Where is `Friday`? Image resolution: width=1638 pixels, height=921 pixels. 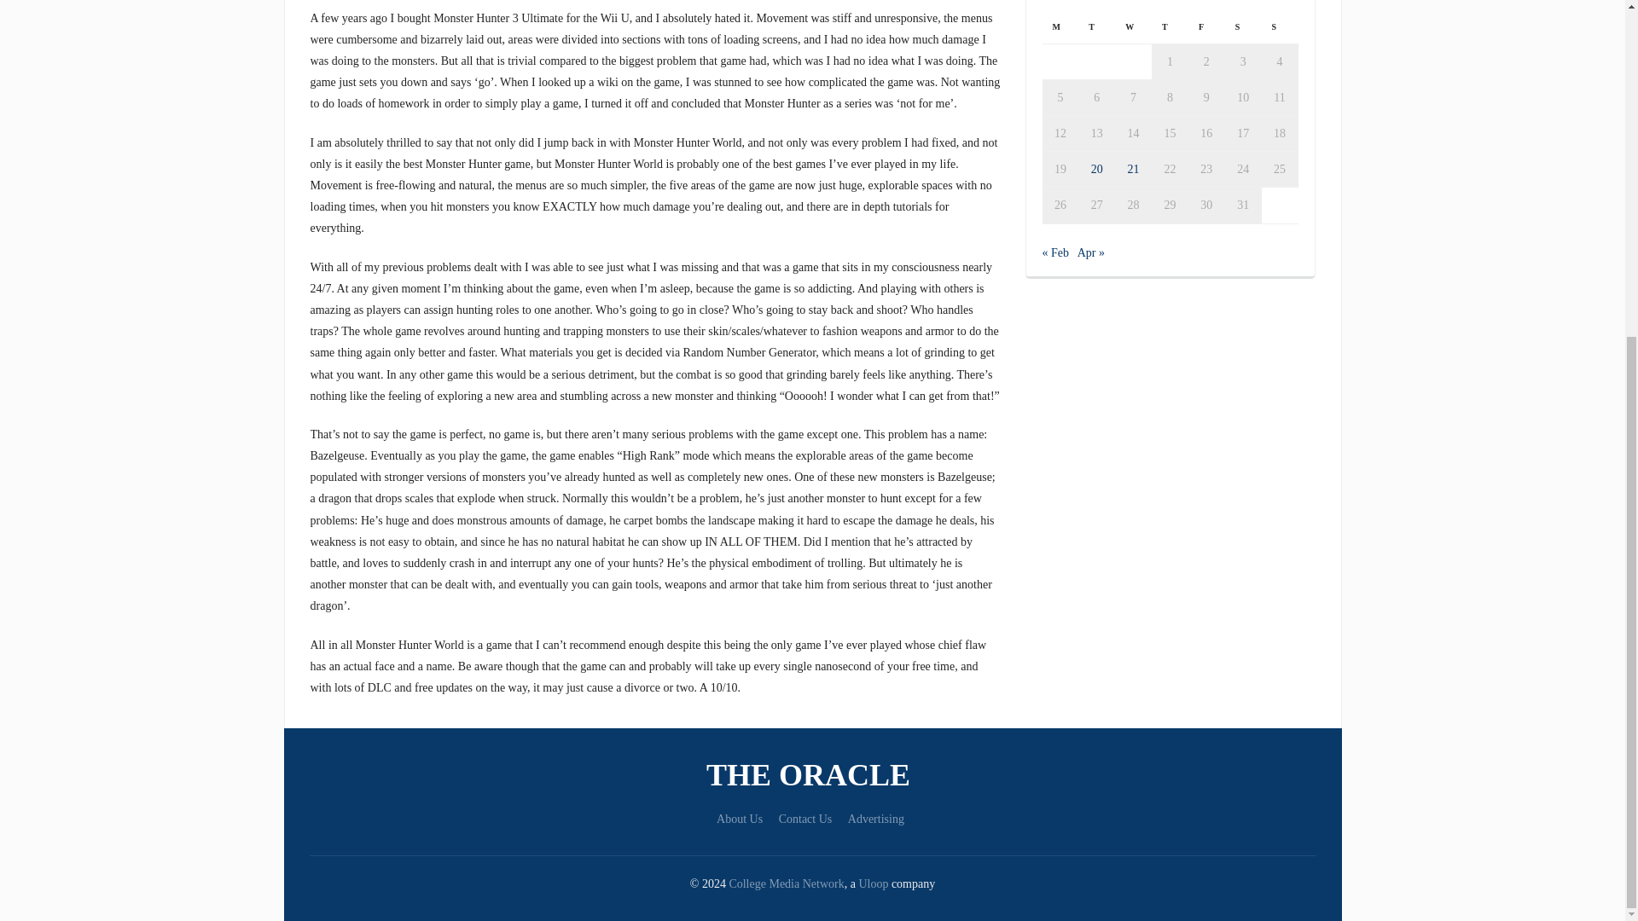
Friday is located at coordinates (1206, 26).